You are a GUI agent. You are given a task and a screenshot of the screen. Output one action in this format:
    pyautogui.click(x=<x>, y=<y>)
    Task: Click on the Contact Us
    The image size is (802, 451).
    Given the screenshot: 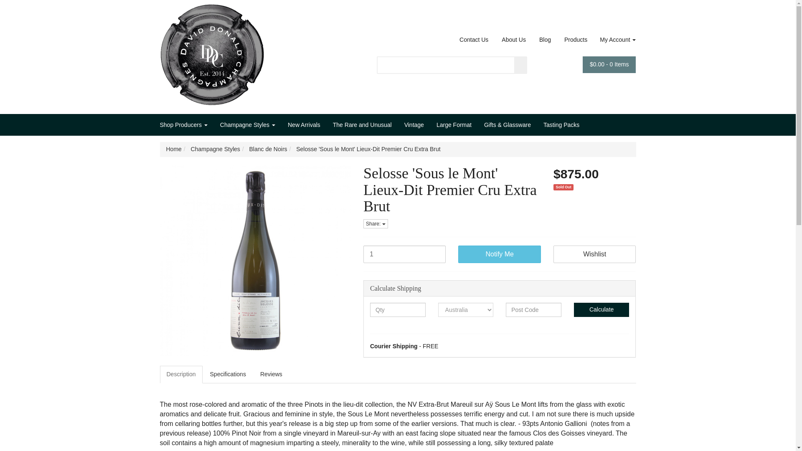 What is the action you would take?
    pyautogui.click(x=474, y=40)
    